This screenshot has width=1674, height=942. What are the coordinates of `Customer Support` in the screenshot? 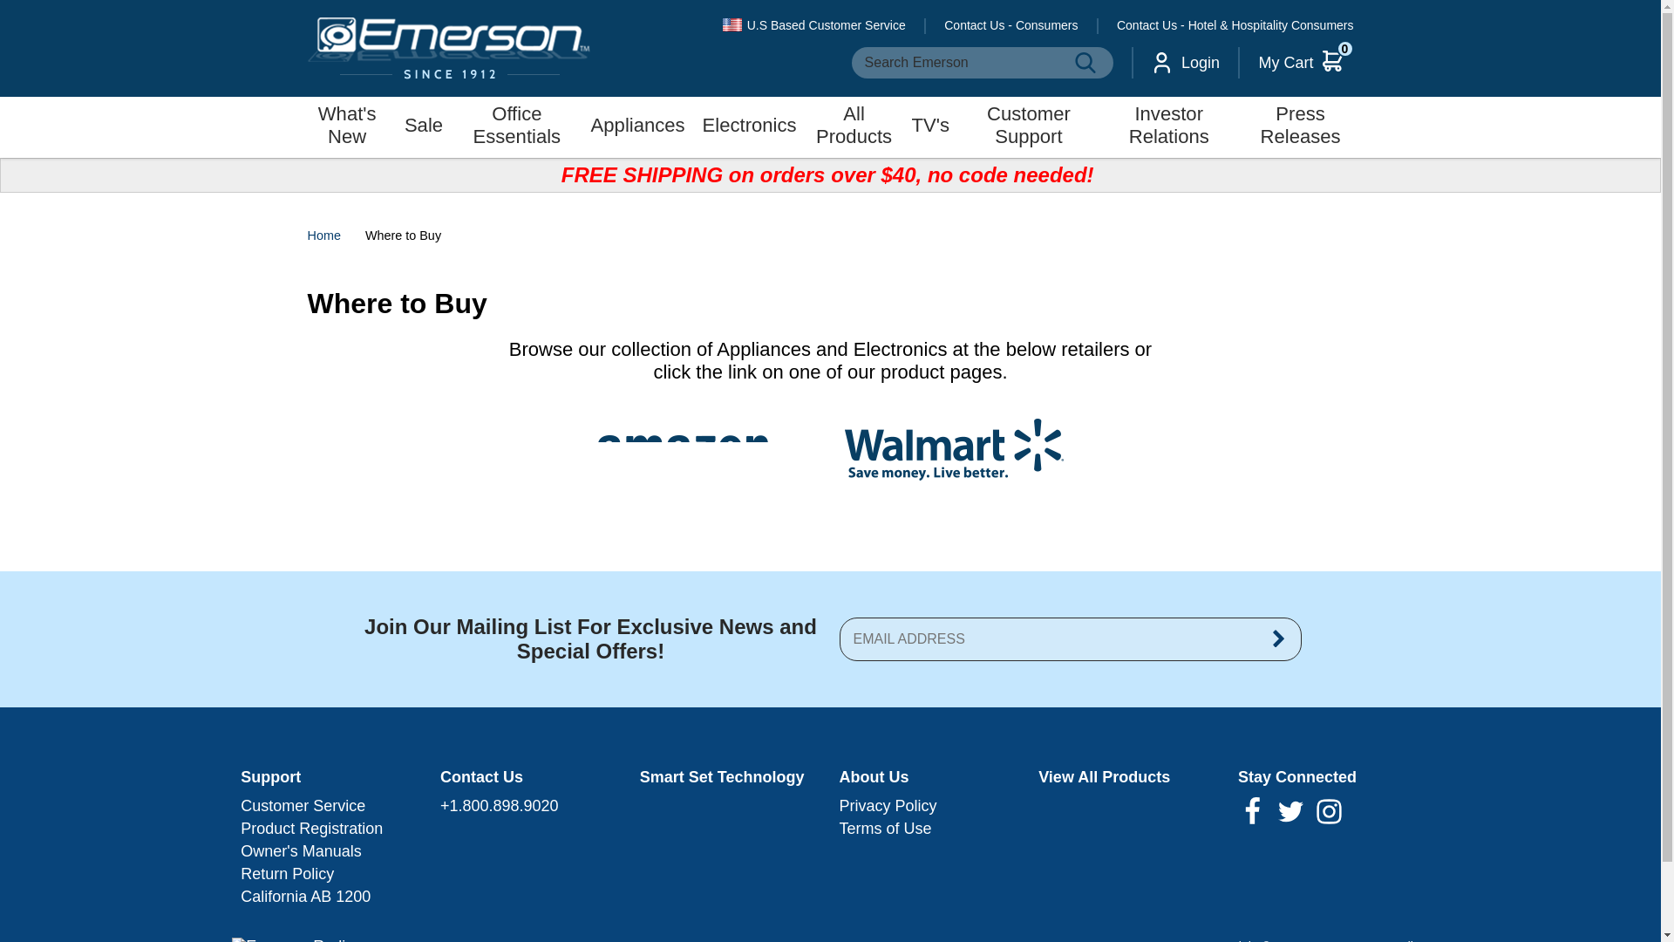 It's located at (1029, 127).